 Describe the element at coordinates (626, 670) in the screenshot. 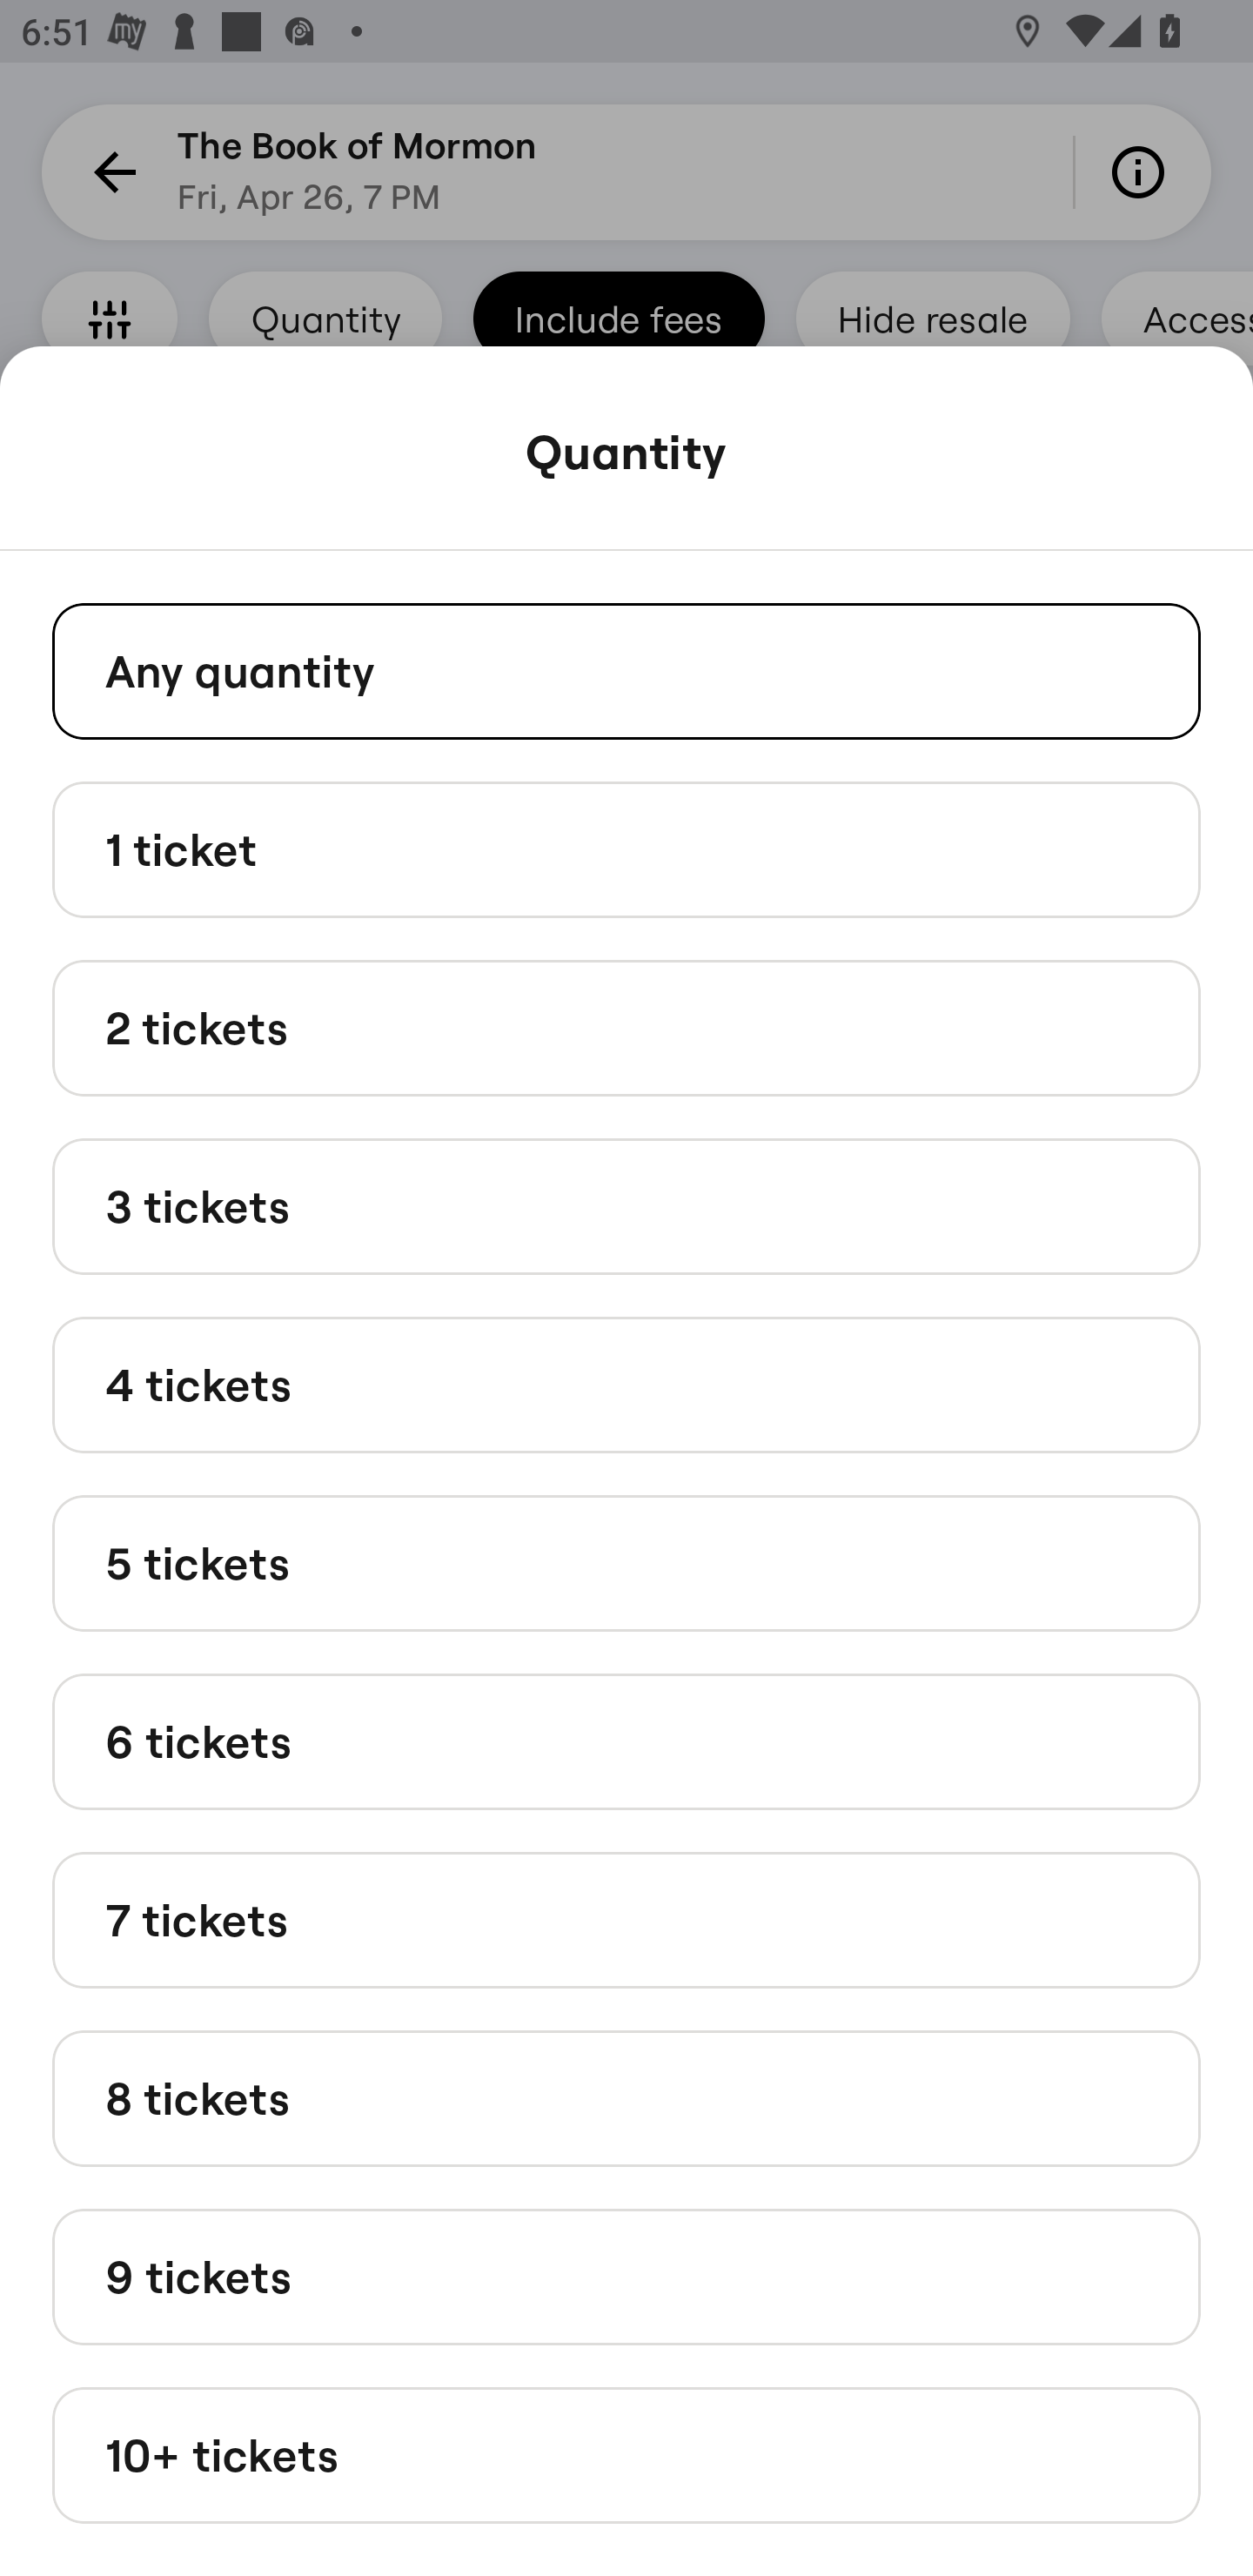

I see `Any quantity` at that location.